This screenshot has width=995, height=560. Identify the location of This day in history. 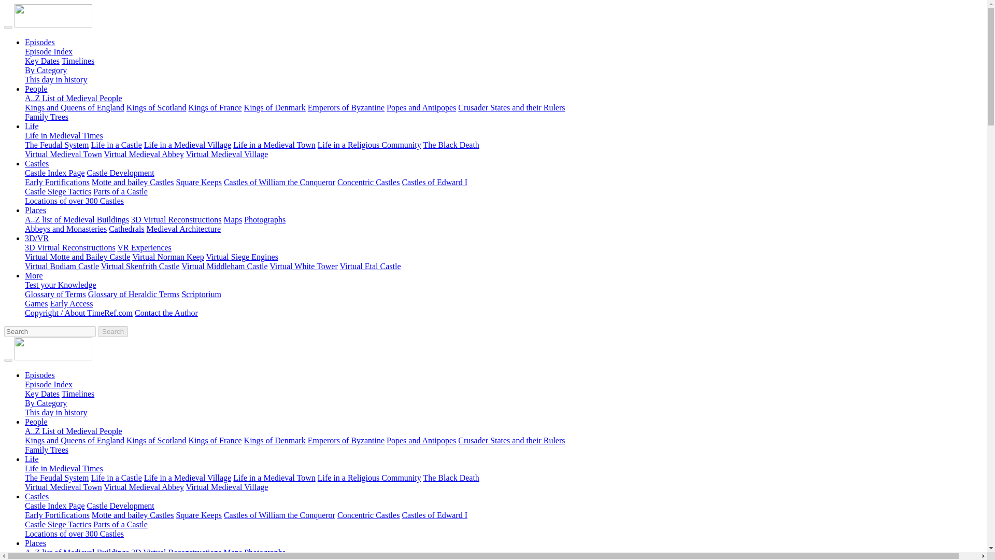
(56, 79).